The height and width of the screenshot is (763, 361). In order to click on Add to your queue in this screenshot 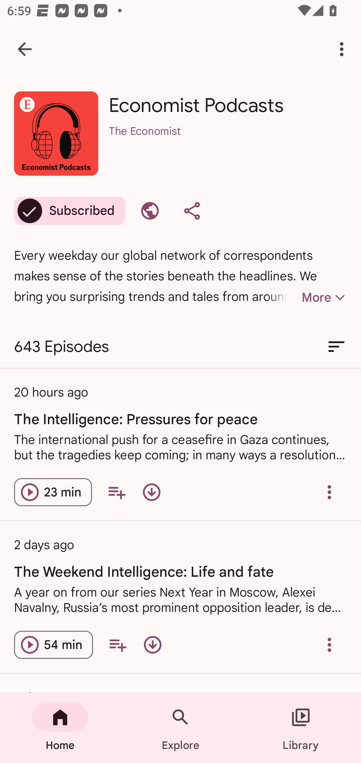, I will do `click(116, 492)`.